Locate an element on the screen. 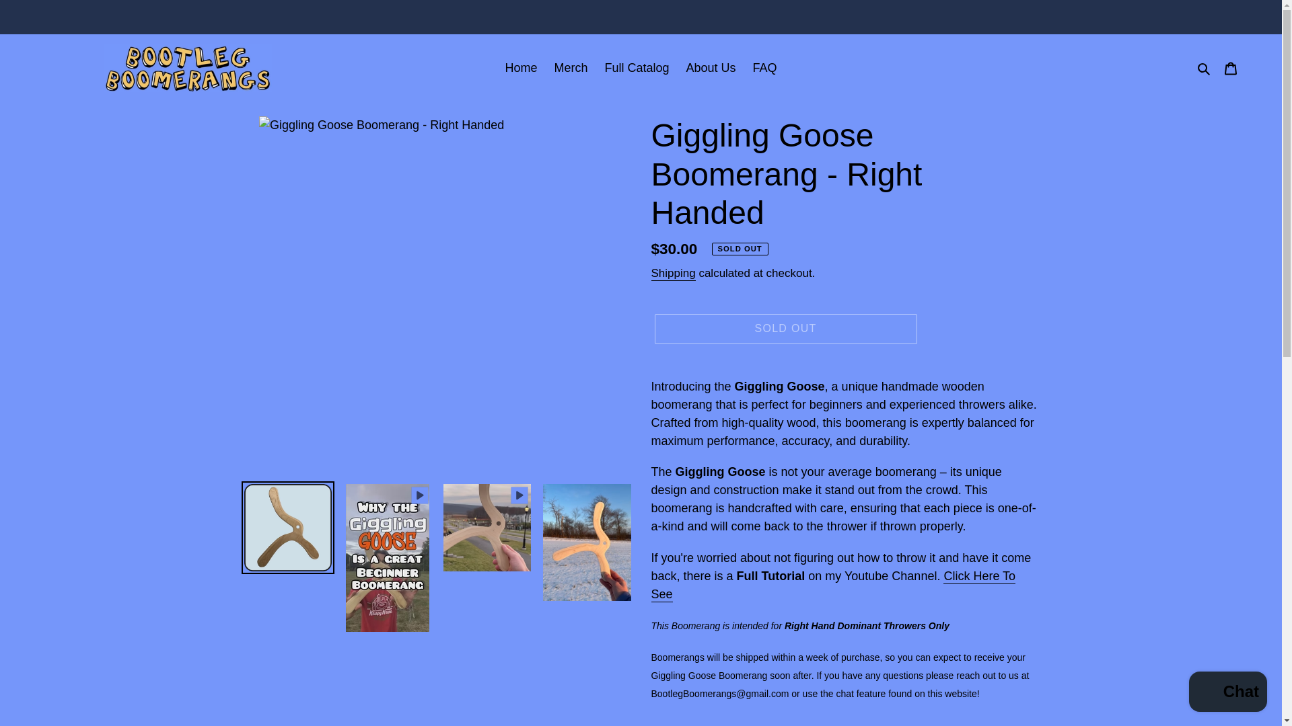 The height and width of the screenshot is (726, 1292). Shopify online store chat is located at coordinates (1227, 693).